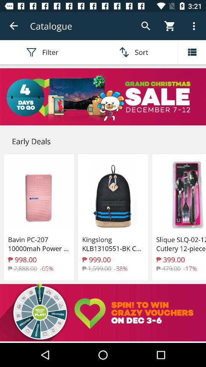 This screenshot has height=367, width=206. What do you see at coordinates (14, 26) in the screenshot?
I see `launch icon next to catalogue icon` at bounding box center [14, 26].